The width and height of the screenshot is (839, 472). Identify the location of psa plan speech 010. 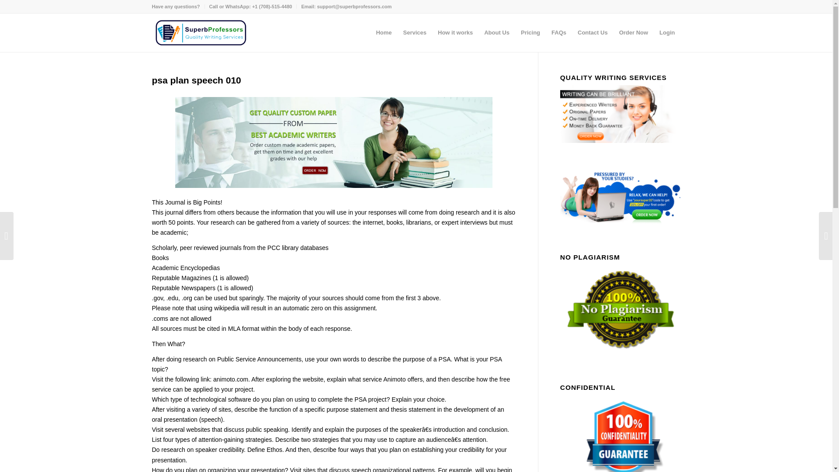
(197, 80).